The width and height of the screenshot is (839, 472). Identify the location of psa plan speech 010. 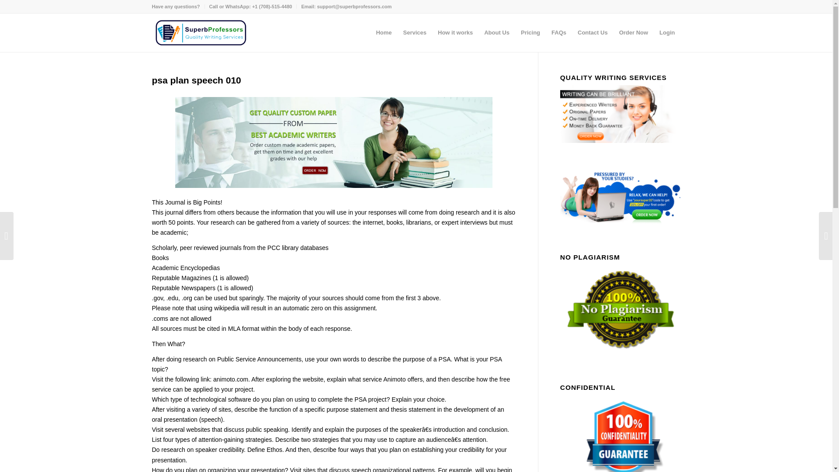
(197, 80).